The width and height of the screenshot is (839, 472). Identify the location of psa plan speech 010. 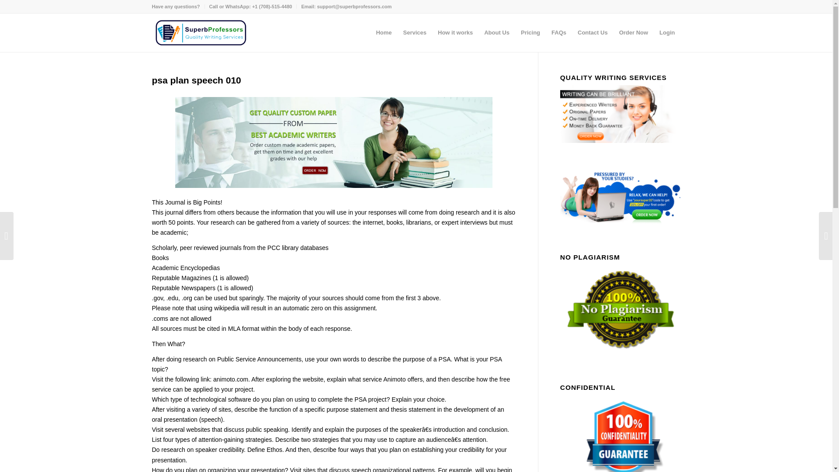
(197, 80).